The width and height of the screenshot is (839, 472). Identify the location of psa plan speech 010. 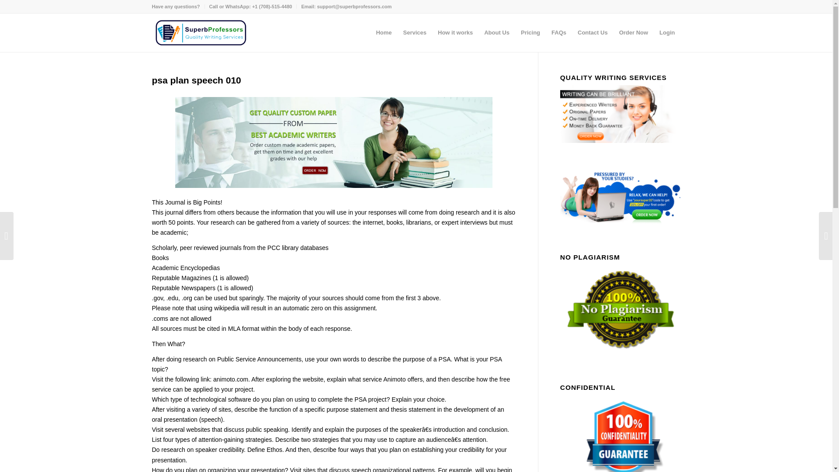
(197, 80).